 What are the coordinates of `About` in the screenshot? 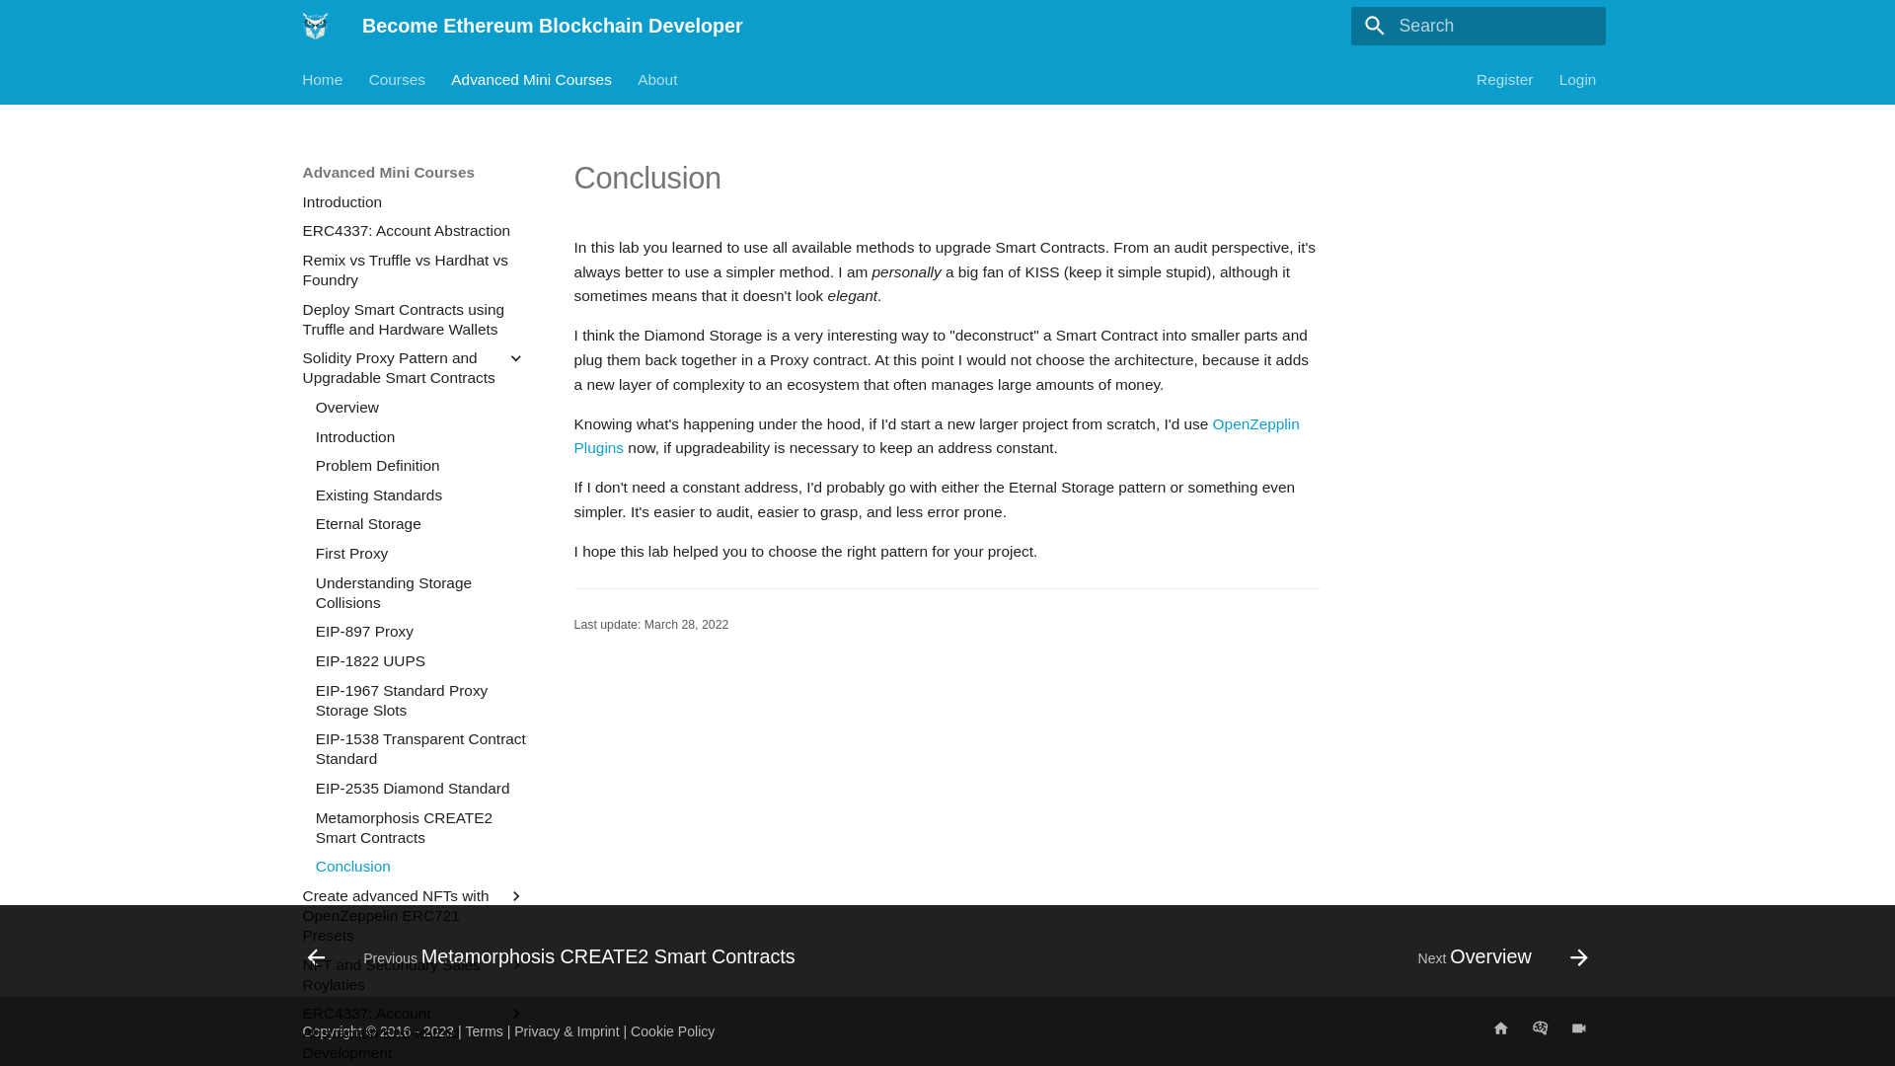 It's located at (658, 79).